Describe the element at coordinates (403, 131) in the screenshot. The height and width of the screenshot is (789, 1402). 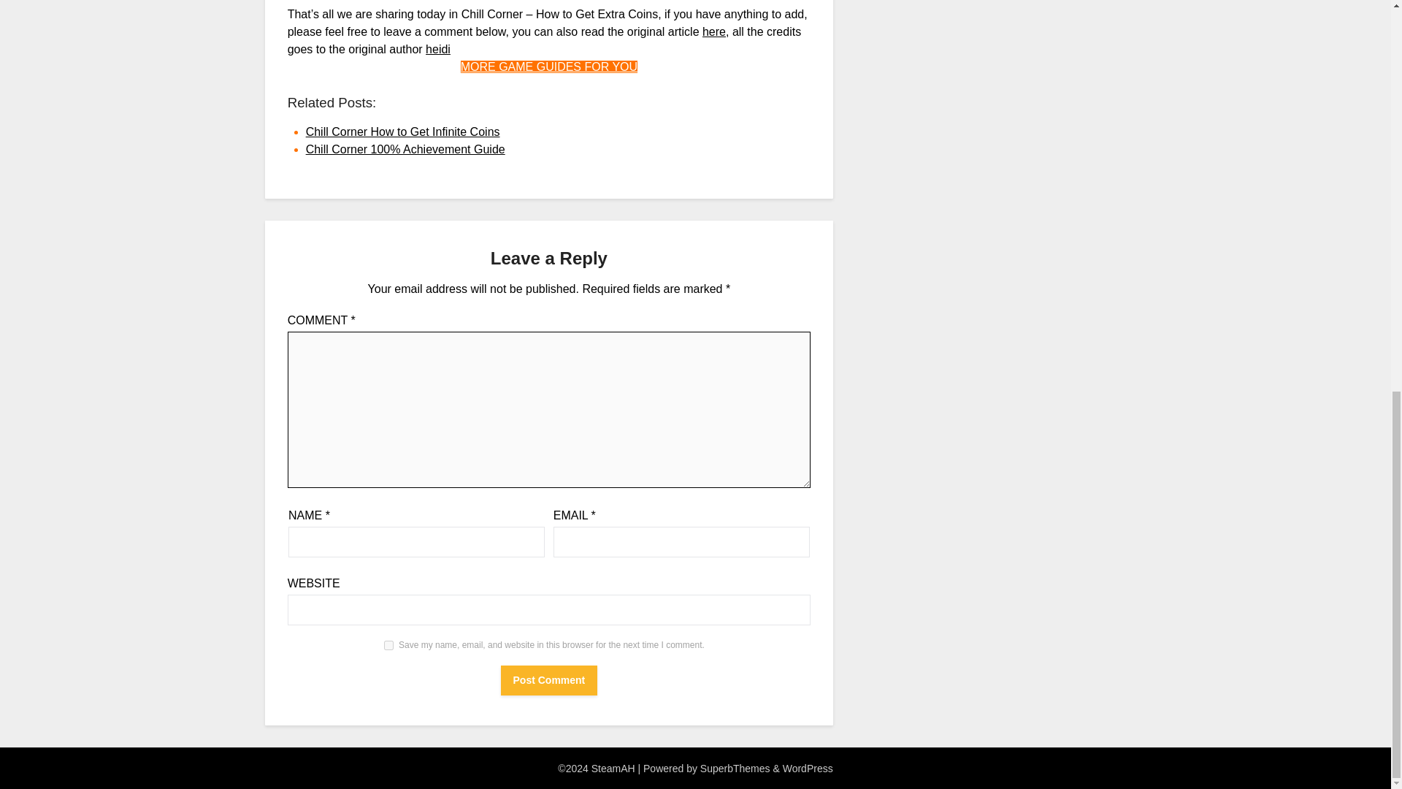
I see `Chill Corner How to Get Infinite Coins` at that location.